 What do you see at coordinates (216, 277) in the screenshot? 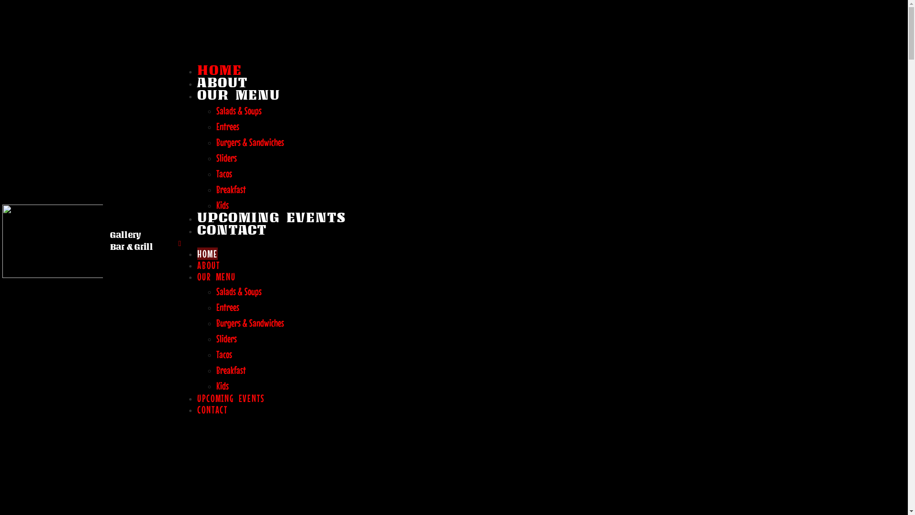
I see `OUR MENU` at bounding box center [216, 277].